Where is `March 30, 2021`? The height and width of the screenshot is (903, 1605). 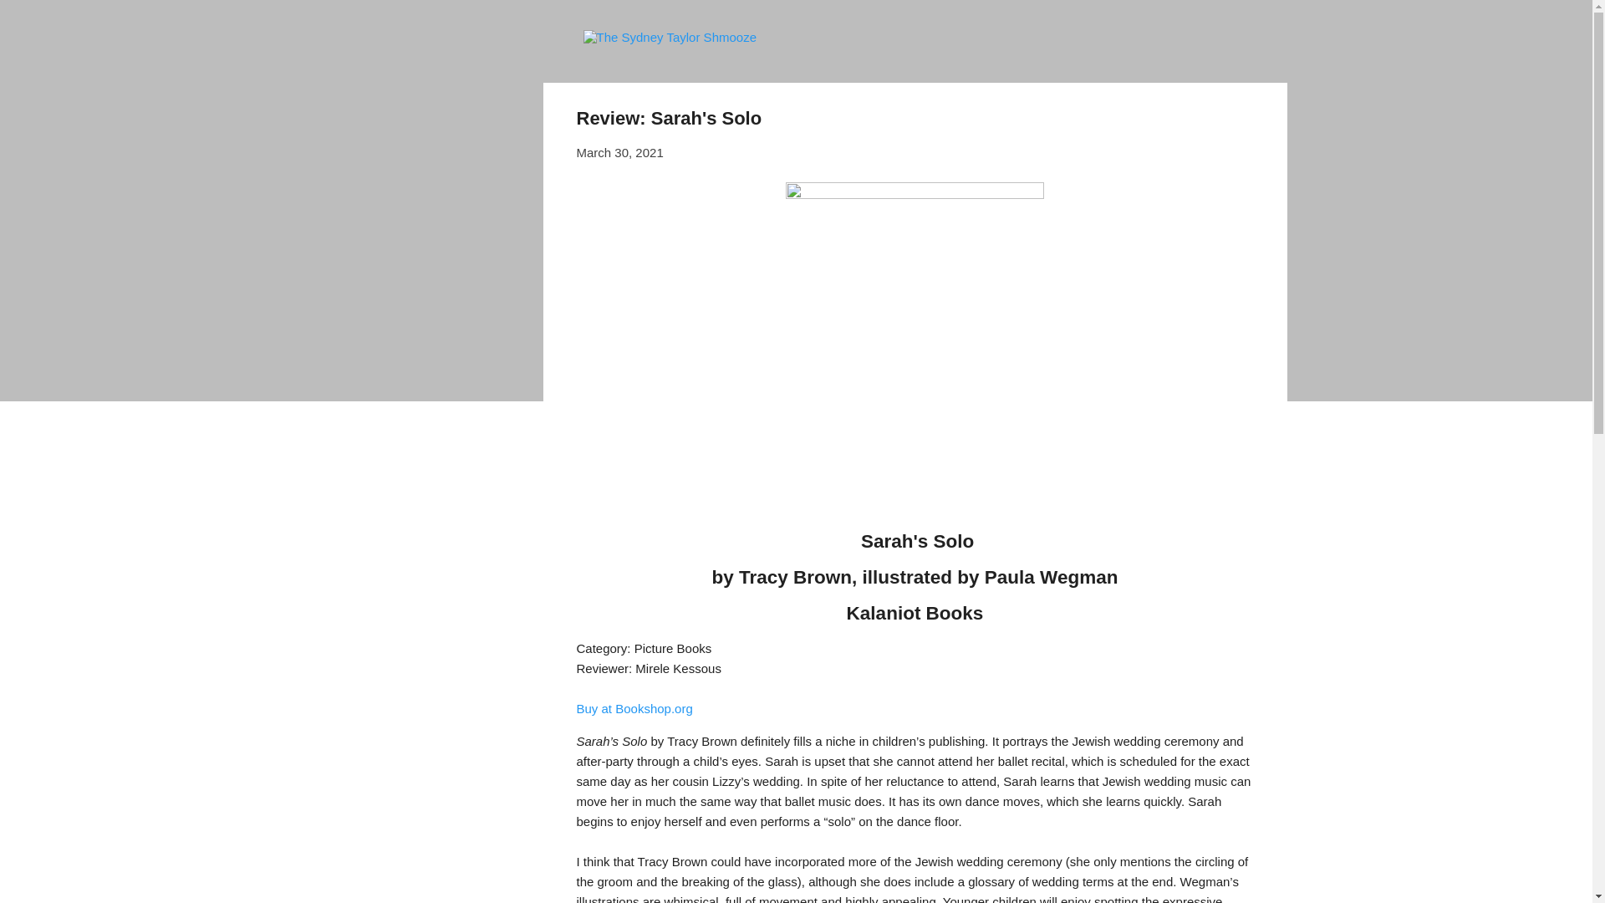
March 30, 2021 is located at coordinates (620, 152).